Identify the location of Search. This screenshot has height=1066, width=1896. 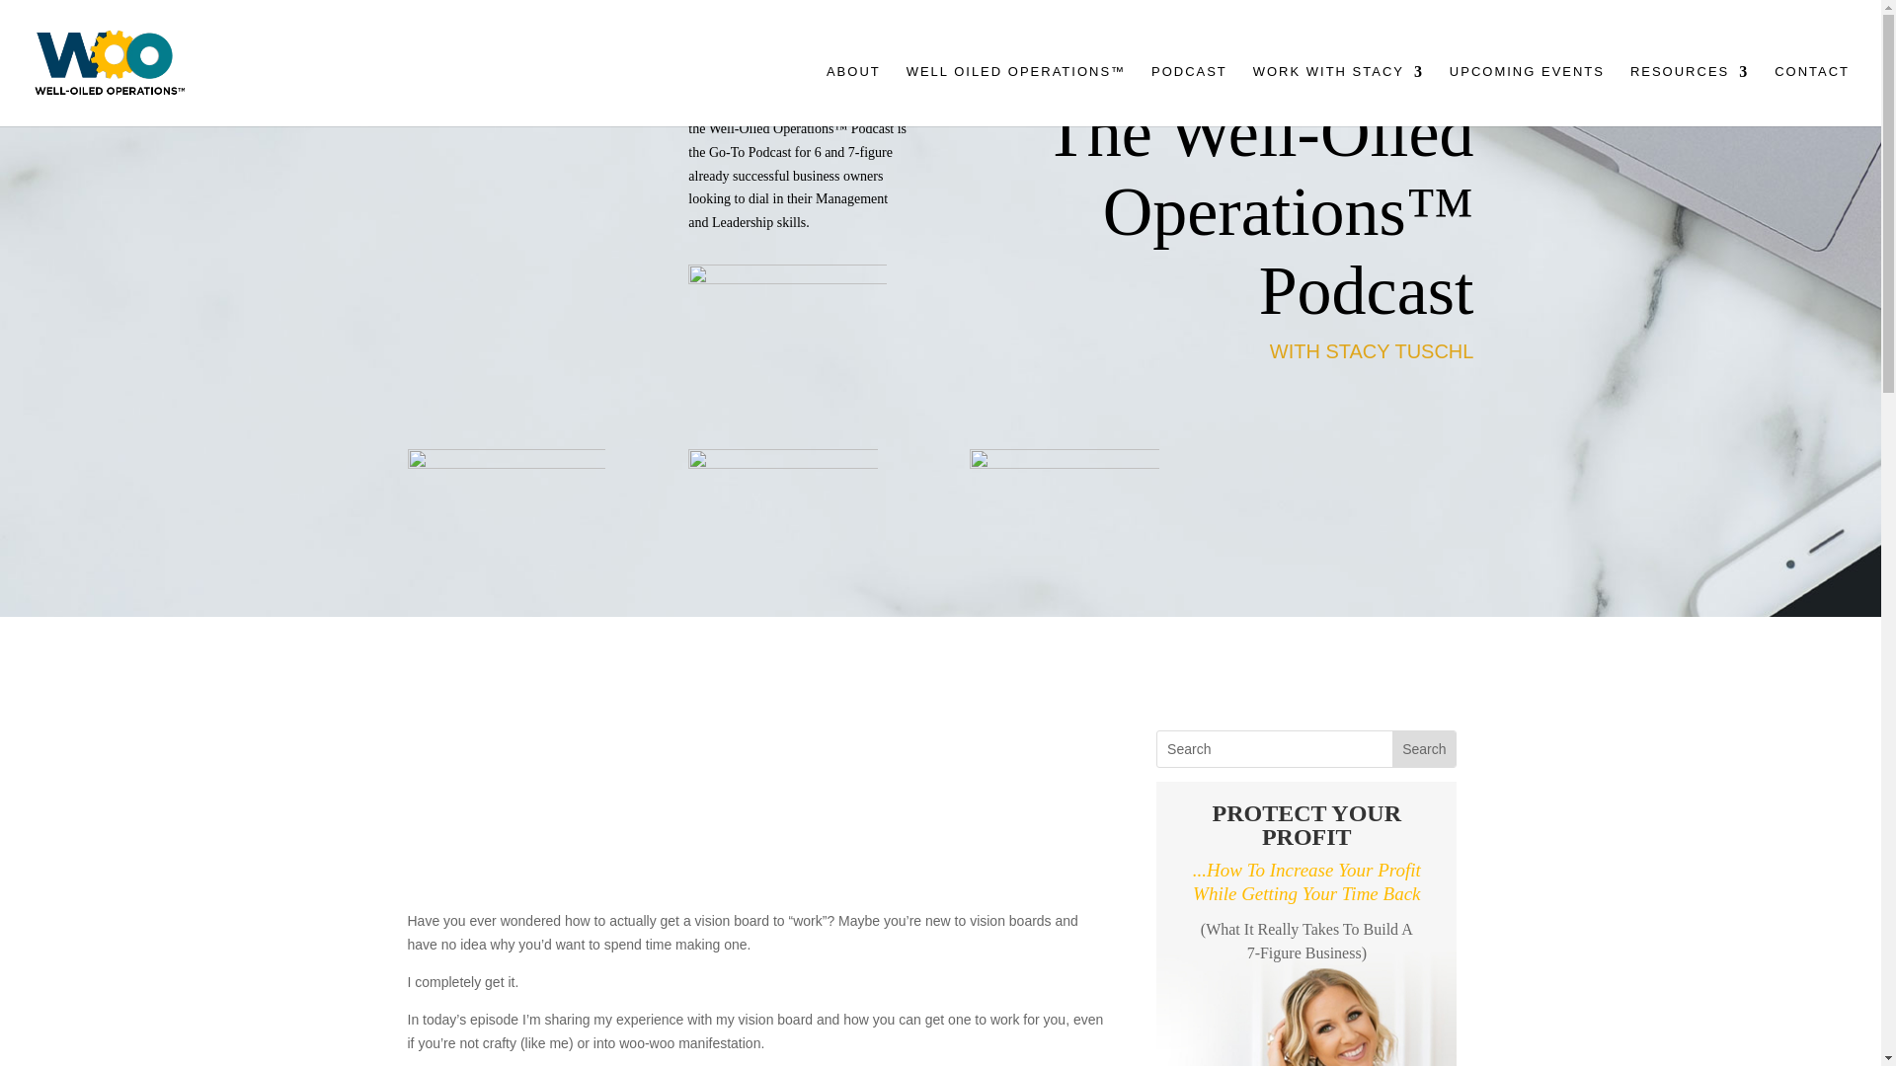
(1424, 748).